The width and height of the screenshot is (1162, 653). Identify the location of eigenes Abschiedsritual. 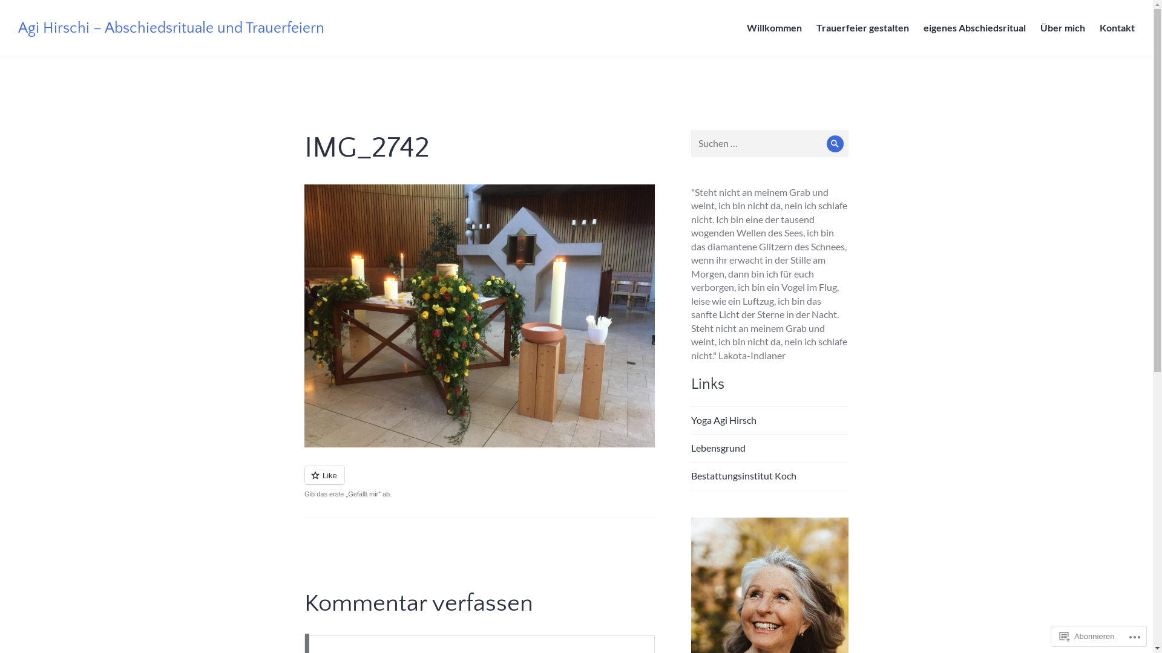
(974, 28).